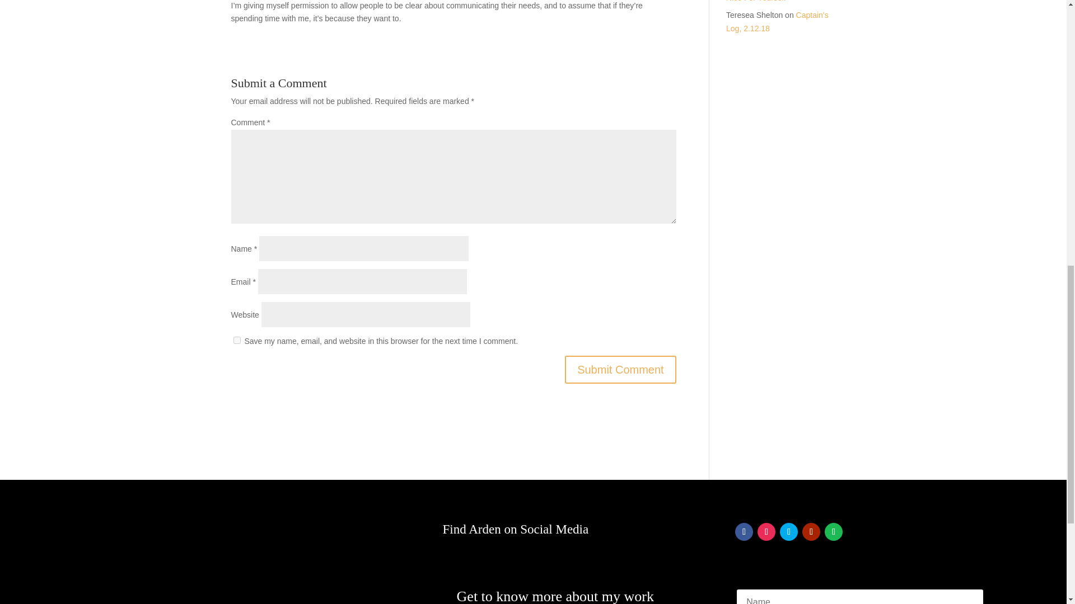  I want to click on Follow on Youtube, so click(811, 531).